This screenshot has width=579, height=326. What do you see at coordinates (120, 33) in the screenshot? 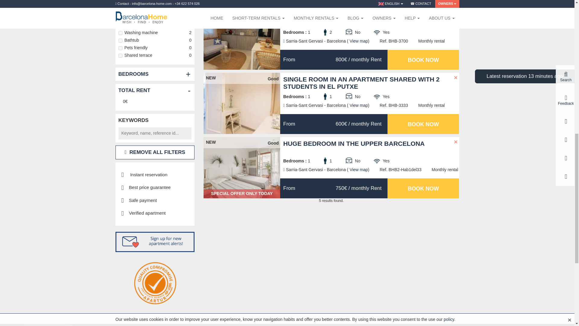
I see `1` at bounding box center [120, 33].